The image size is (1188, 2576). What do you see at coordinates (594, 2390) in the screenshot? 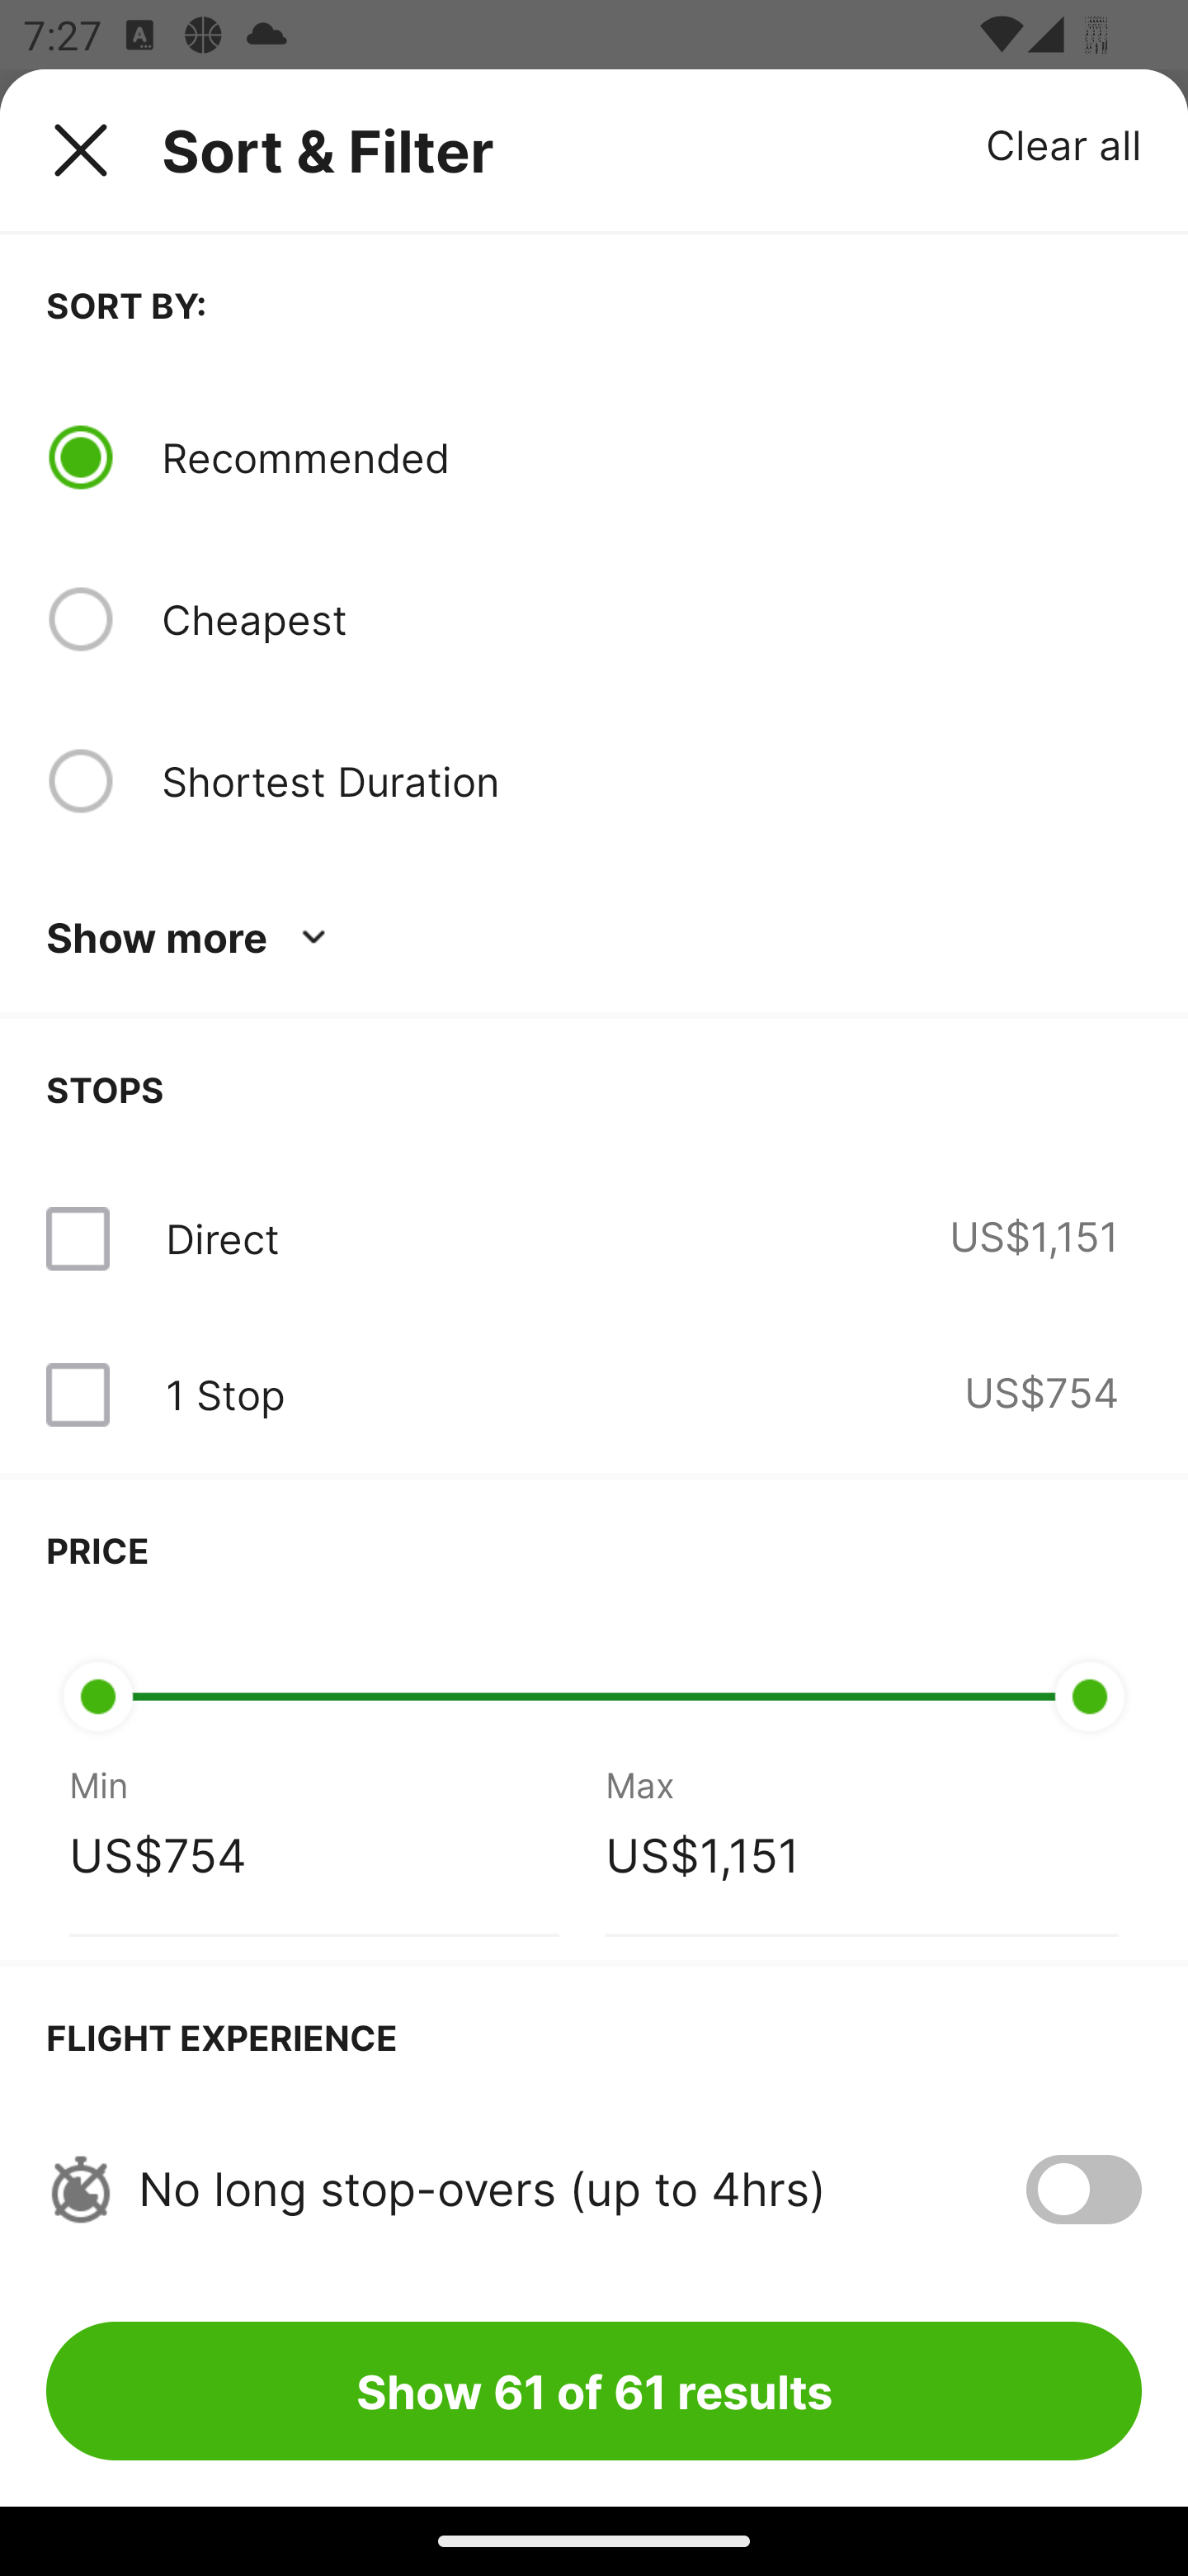
I see `Show 61 of 61 results` at bounding box center [594, 2390].